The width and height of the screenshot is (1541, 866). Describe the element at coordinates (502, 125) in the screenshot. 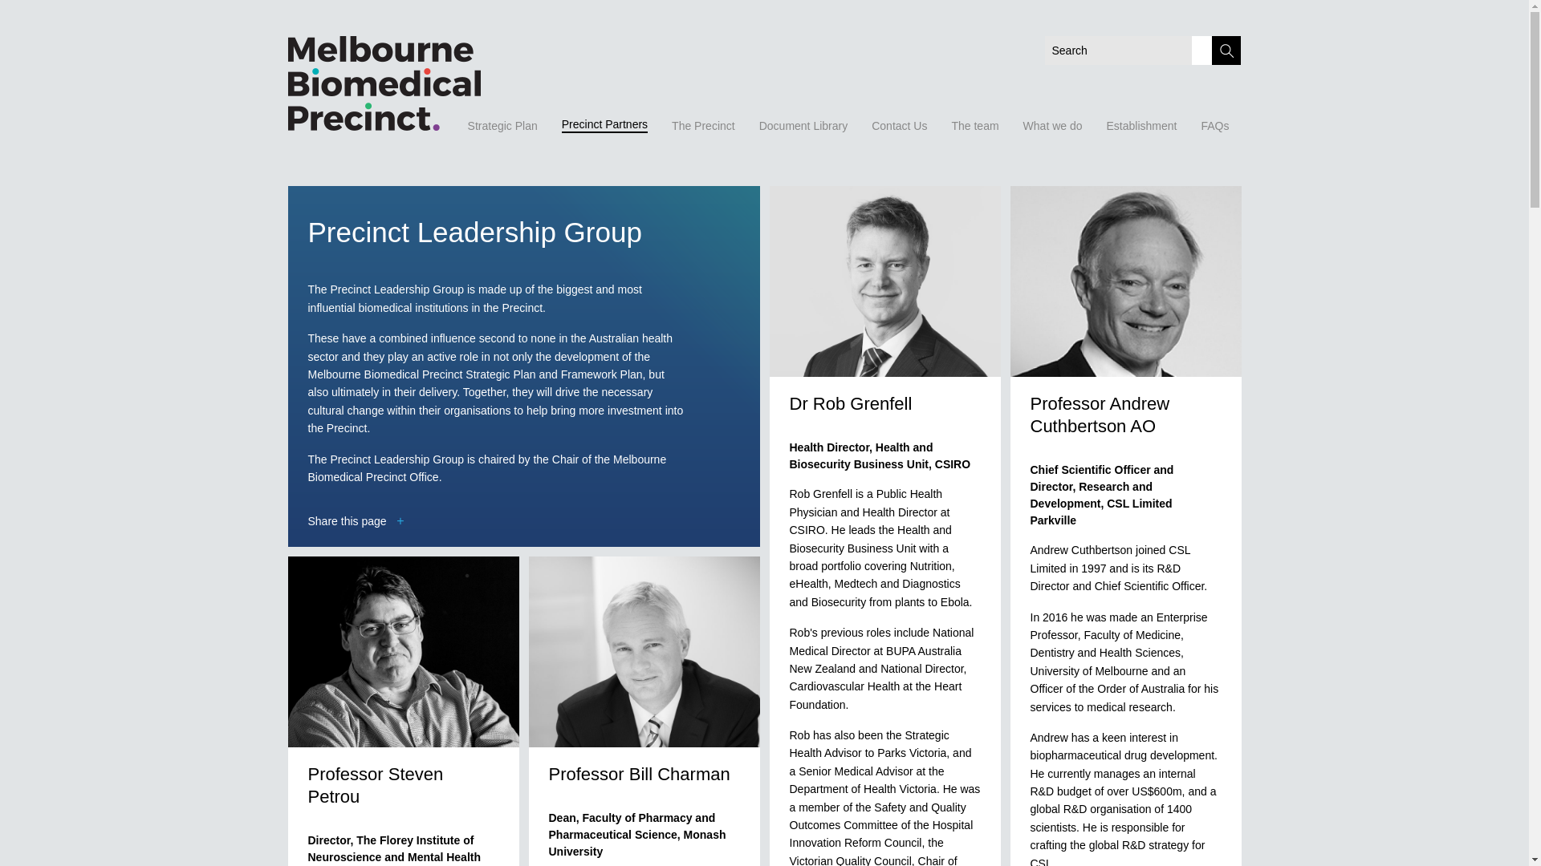

I see `Strategic Plan` at that location.